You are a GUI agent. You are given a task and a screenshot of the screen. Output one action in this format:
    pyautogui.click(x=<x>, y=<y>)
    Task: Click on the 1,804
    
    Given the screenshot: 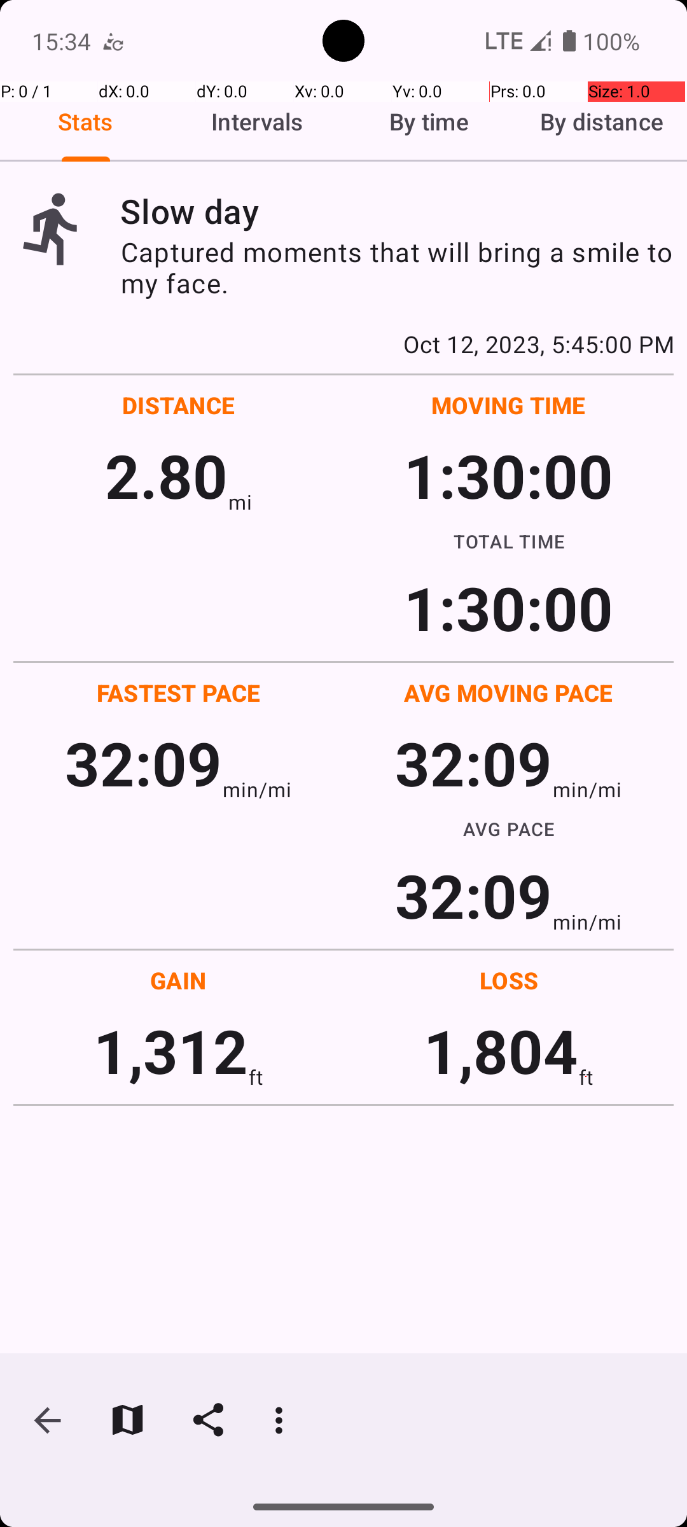 What is the action you would take?
    pyautogui.click(x=501, y=1050)
    